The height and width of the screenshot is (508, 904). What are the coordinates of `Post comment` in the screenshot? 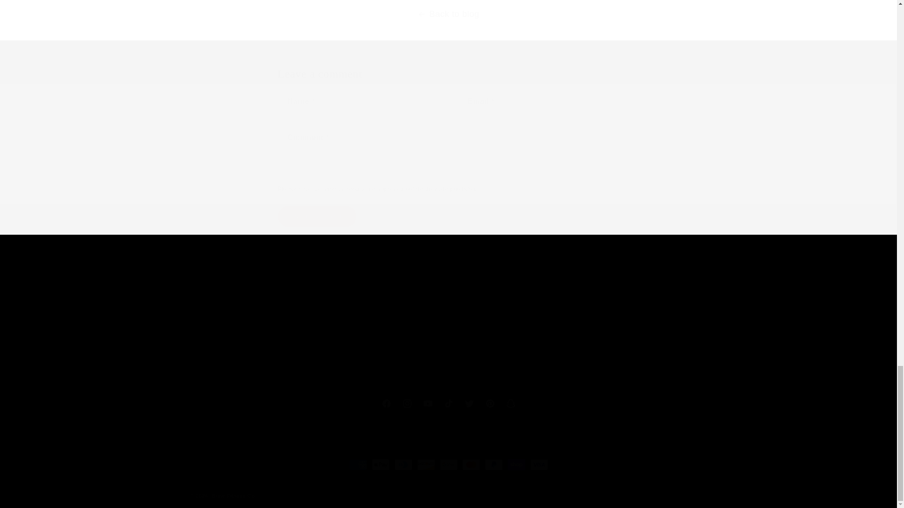 It's located at (317, 216).